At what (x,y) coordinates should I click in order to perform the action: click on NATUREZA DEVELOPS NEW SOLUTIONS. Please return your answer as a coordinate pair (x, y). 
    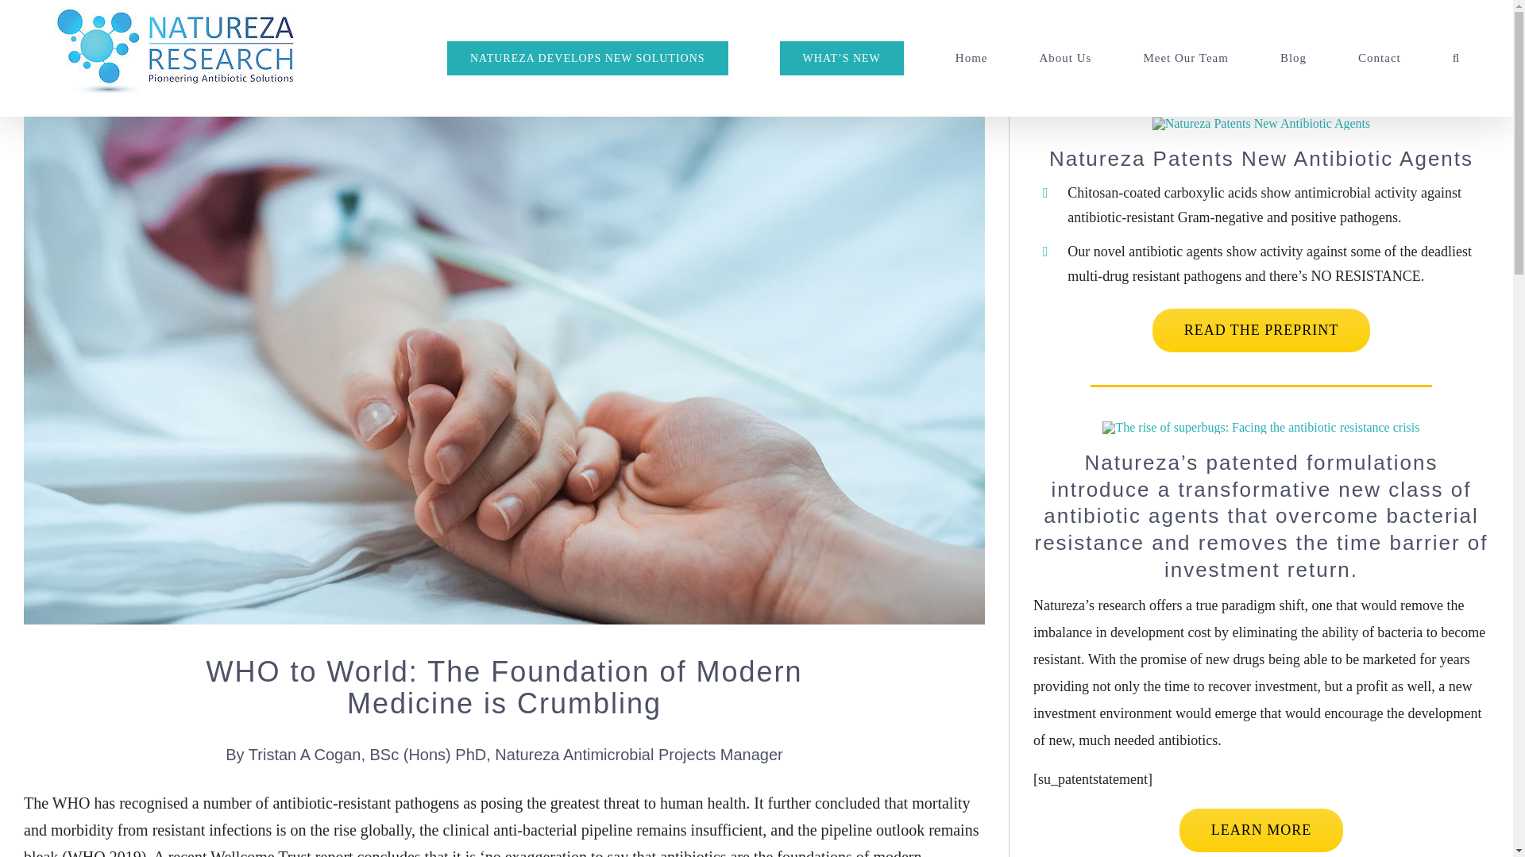
    Looking at the image, I should click on (588, 58).